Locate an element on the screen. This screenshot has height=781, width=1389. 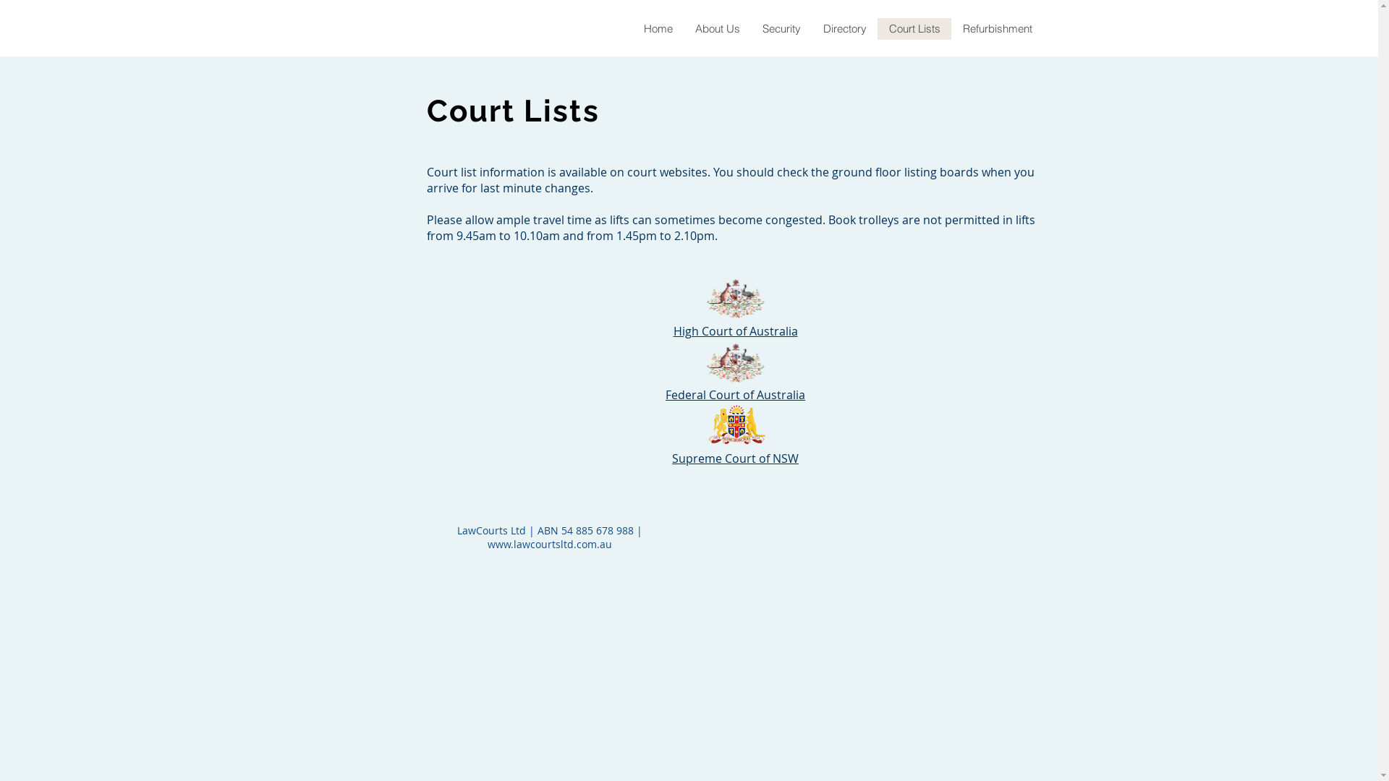
About Us is located at coordinates (716, 29).